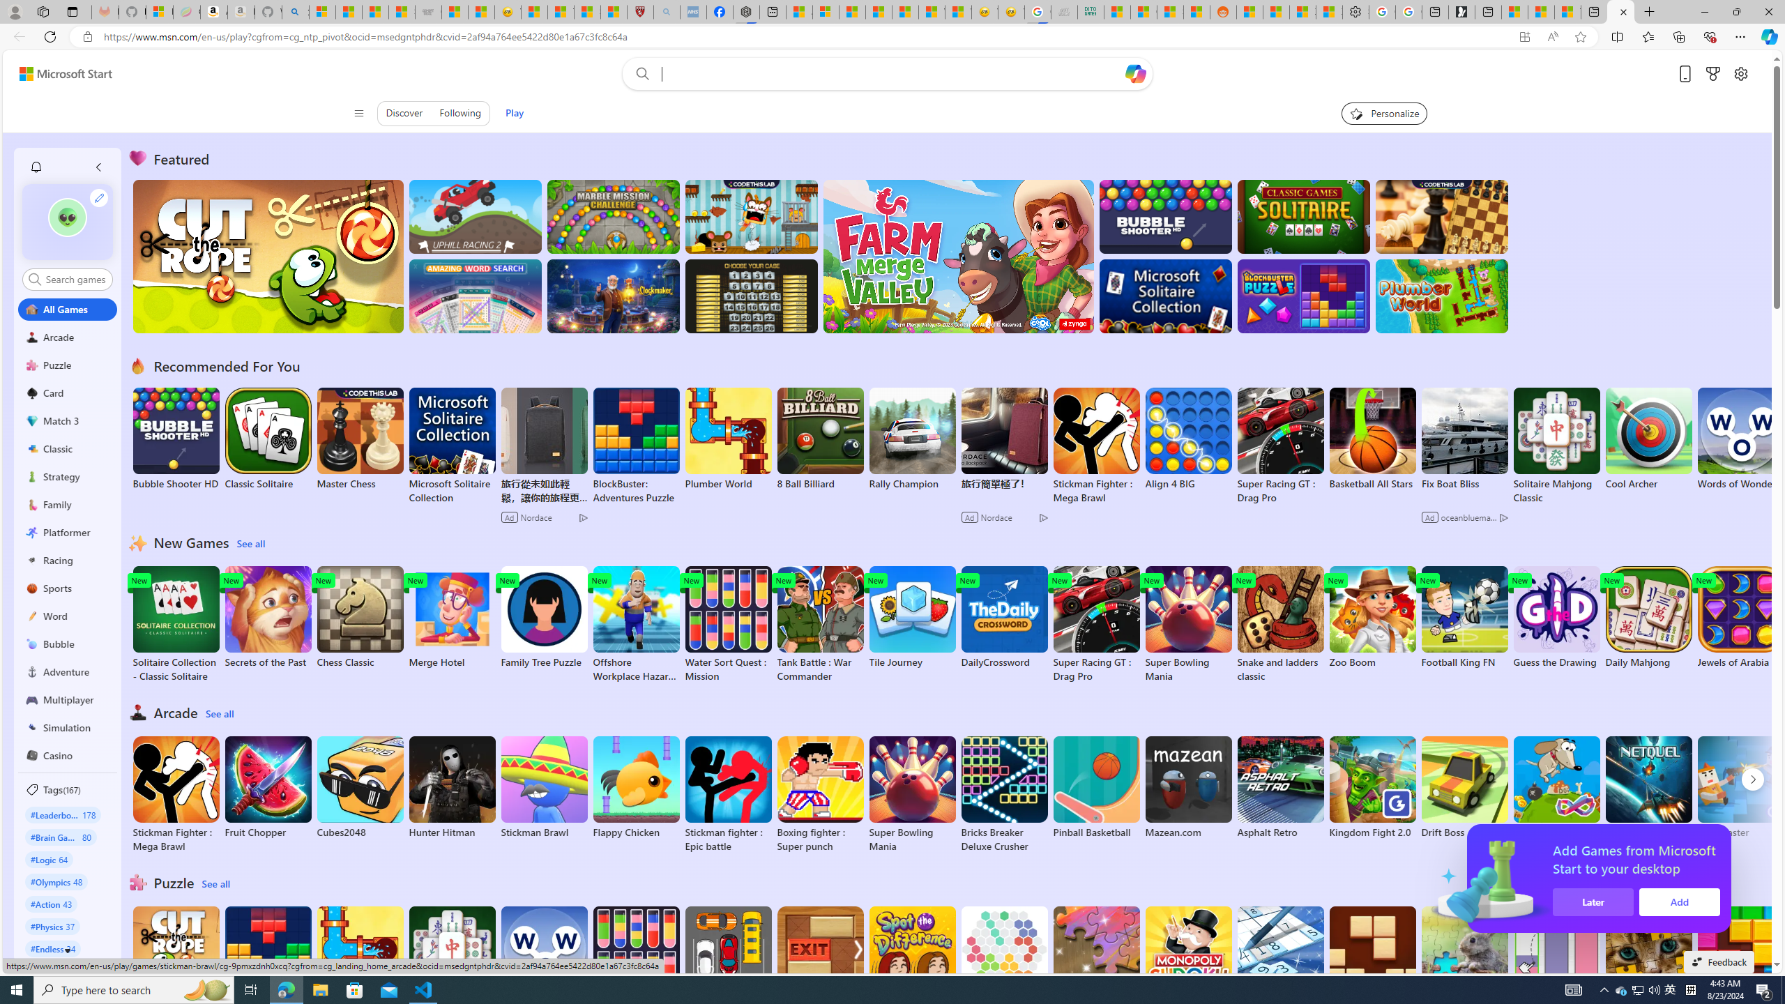 This screenshot has width=1785, height=1004. What do you see at coordinates (1280, 787) in the screenshot?
I see `Asphalt Retro` at bounding box center [1280, 787].